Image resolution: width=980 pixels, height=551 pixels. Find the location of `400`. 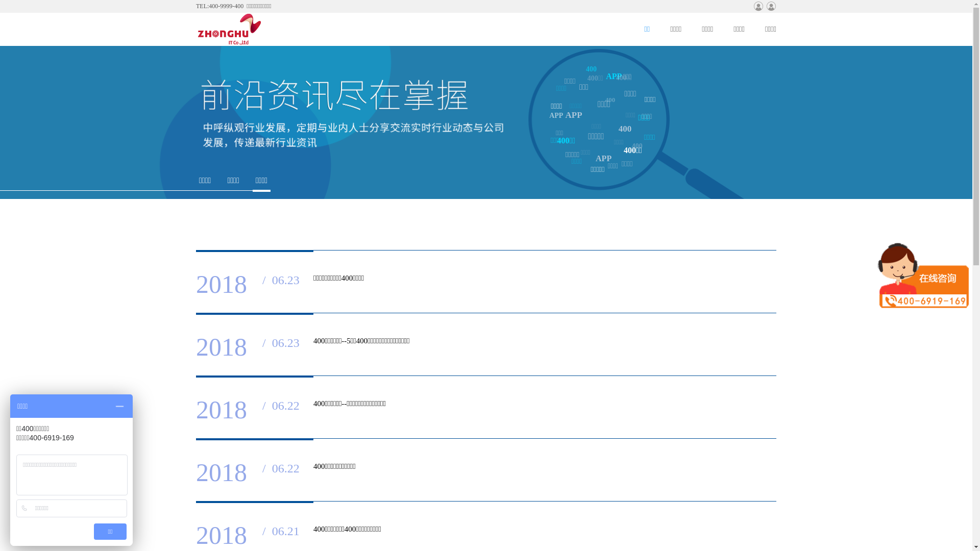

400 is located at coordinates (625, 129).